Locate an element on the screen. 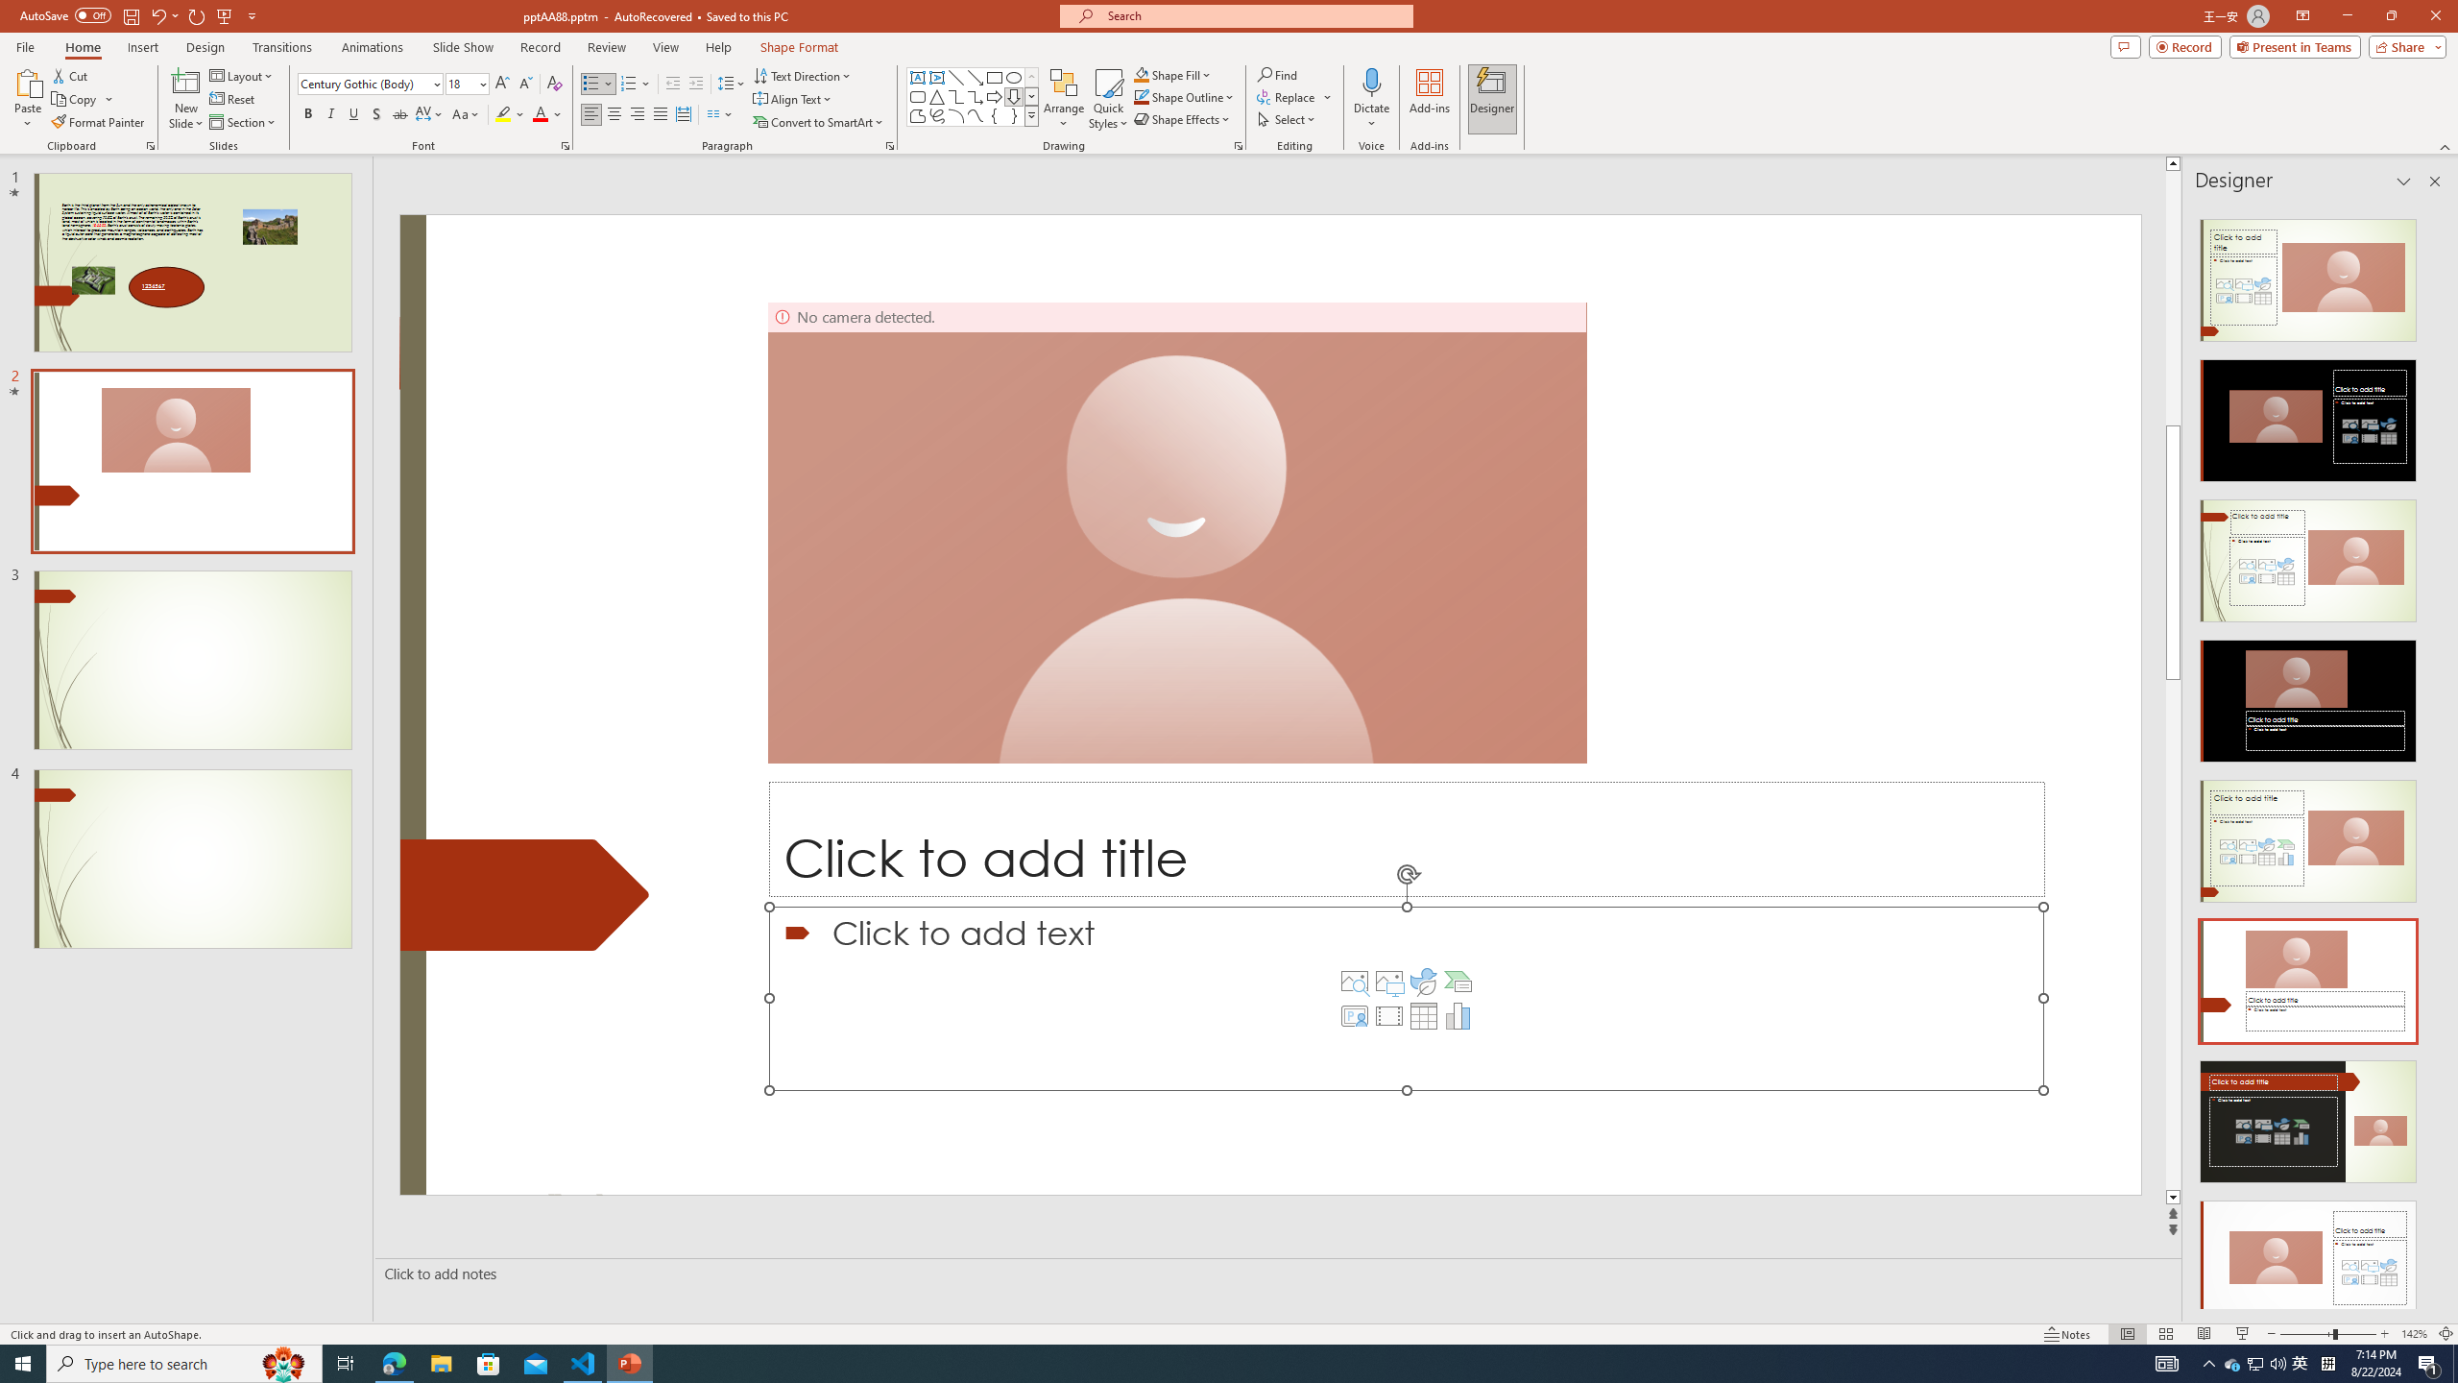  Reading View is located at coordinates (2205, 1334).